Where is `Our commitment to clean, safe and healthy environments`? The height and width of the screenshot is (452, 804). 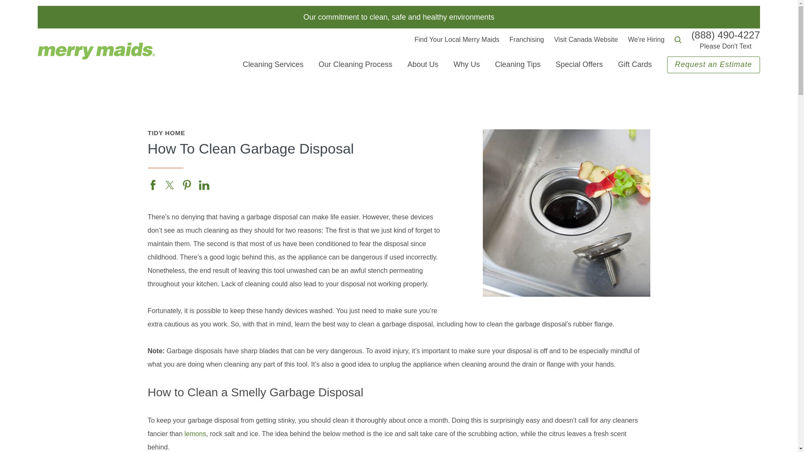
Our commitment to clean, safe and healthy environments is located at coordinates (399, 17).